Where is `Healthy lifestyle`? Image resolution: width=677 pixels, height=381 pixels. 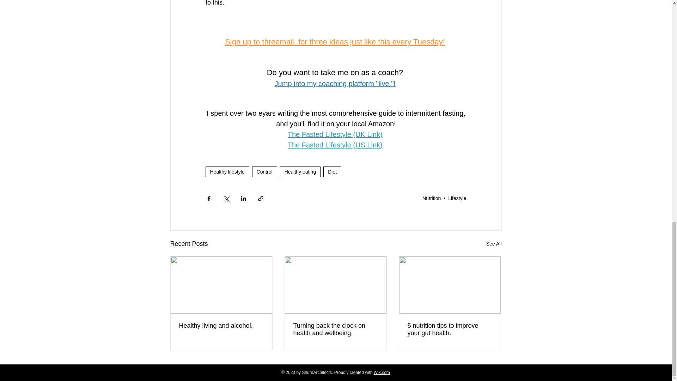 Healthy lifestyle is located at coordinates (227, 171).